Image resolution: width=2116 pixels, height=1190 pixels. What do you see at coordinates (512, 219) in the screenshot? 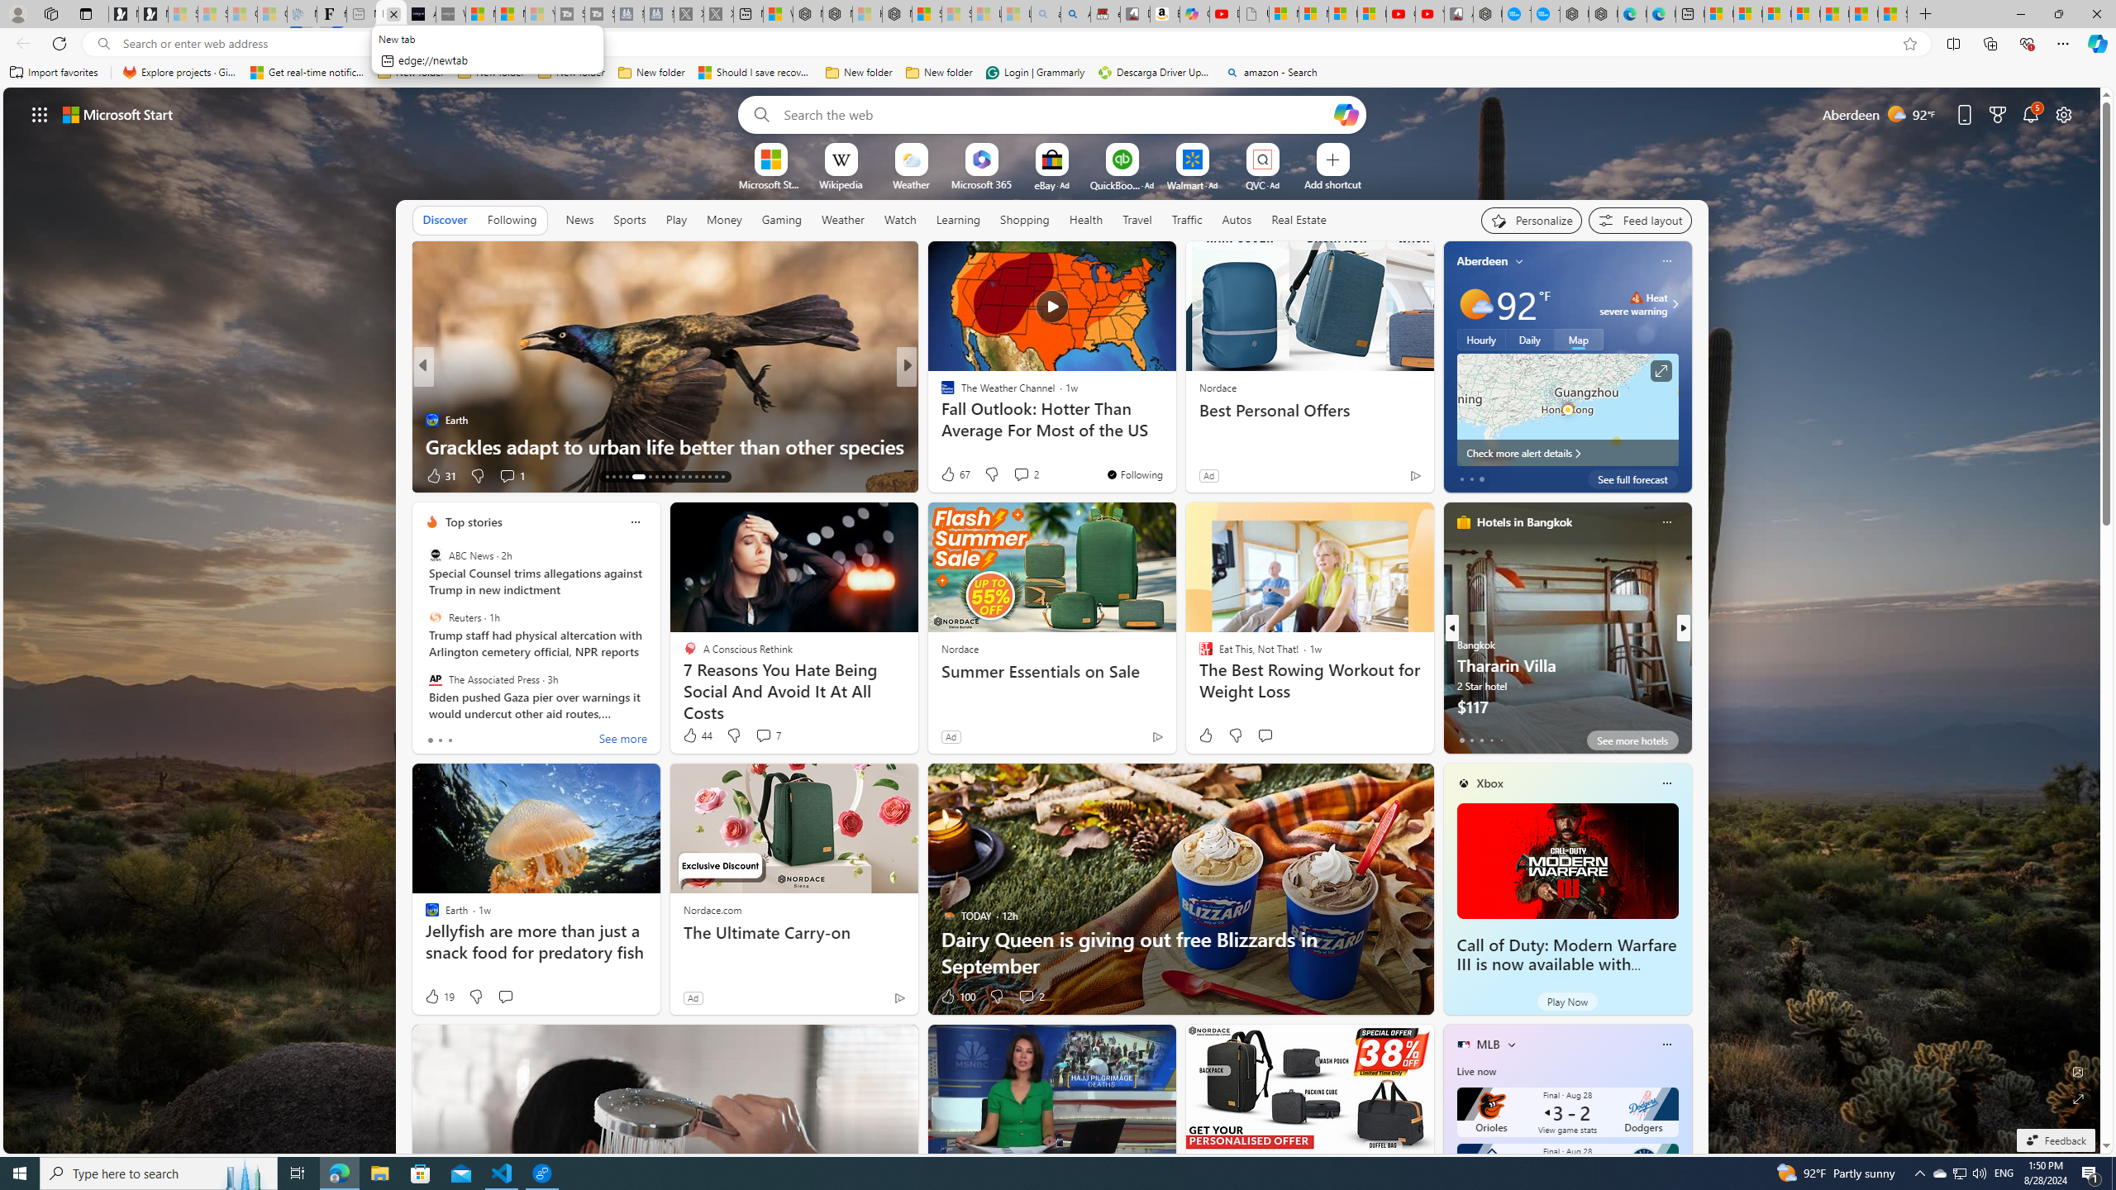
I see `Following` at bounding box center [512, 219].